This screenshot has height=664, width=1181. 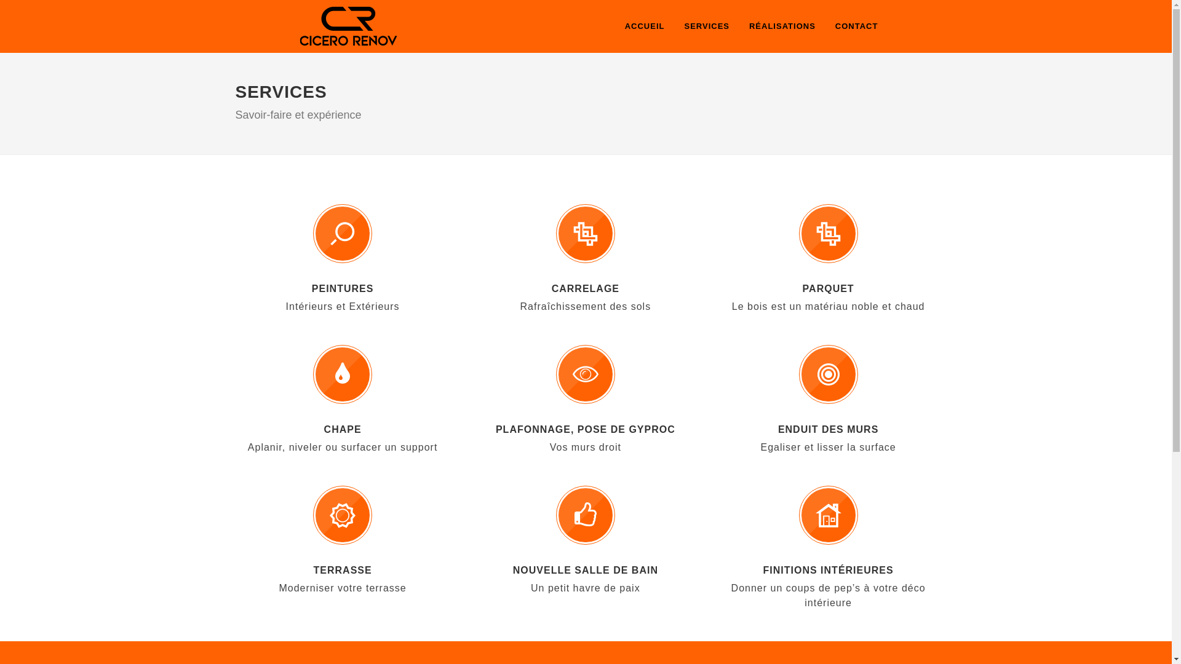 What do you see at coordinates (707, 26) in the screenshot?
I see `SERVICES` at bounding box center [707, 26].